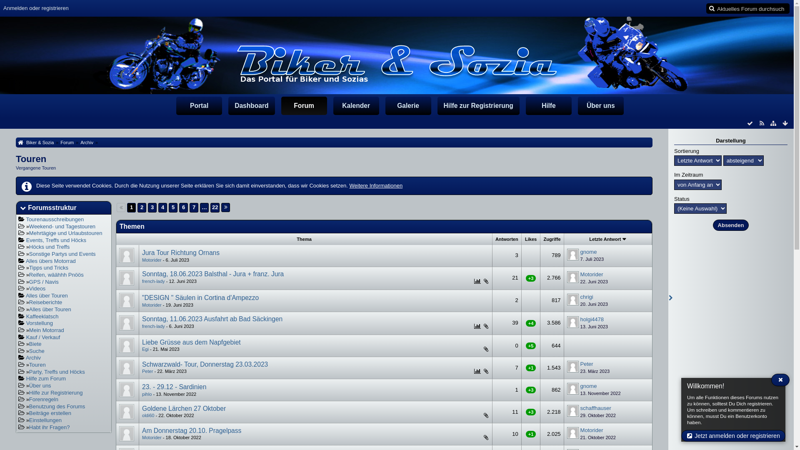 The image size is (800, 450). What do you see at coordinates (733, 436) in the screenshot?
I see `Jetzt anmelden oder registrieren` at bounding box center [733, 436].